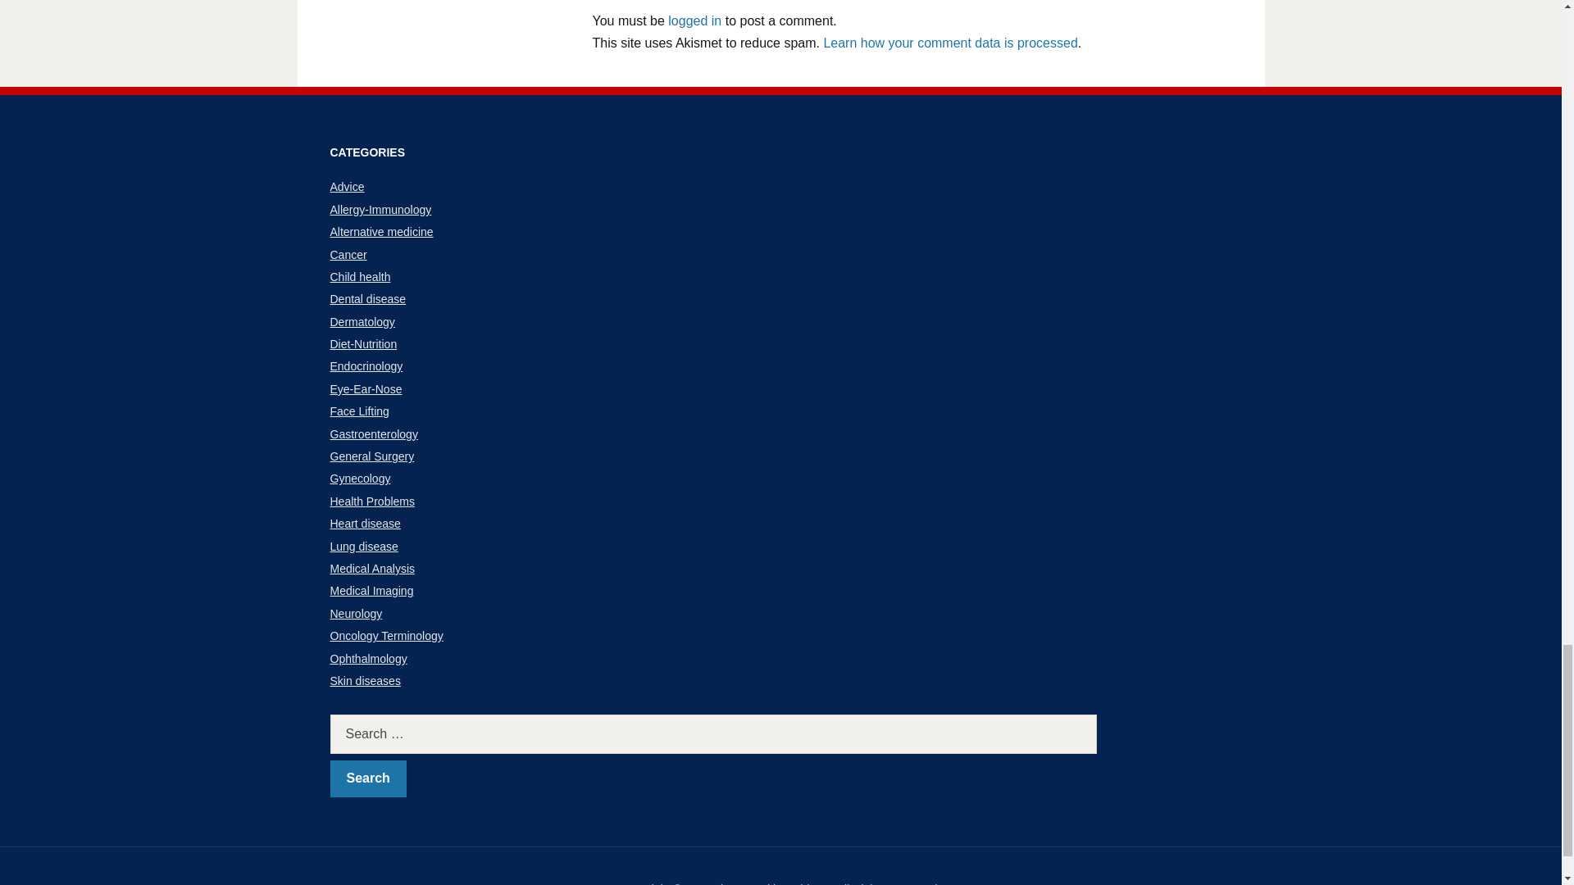  I want to click on Search, so click(367, 778).